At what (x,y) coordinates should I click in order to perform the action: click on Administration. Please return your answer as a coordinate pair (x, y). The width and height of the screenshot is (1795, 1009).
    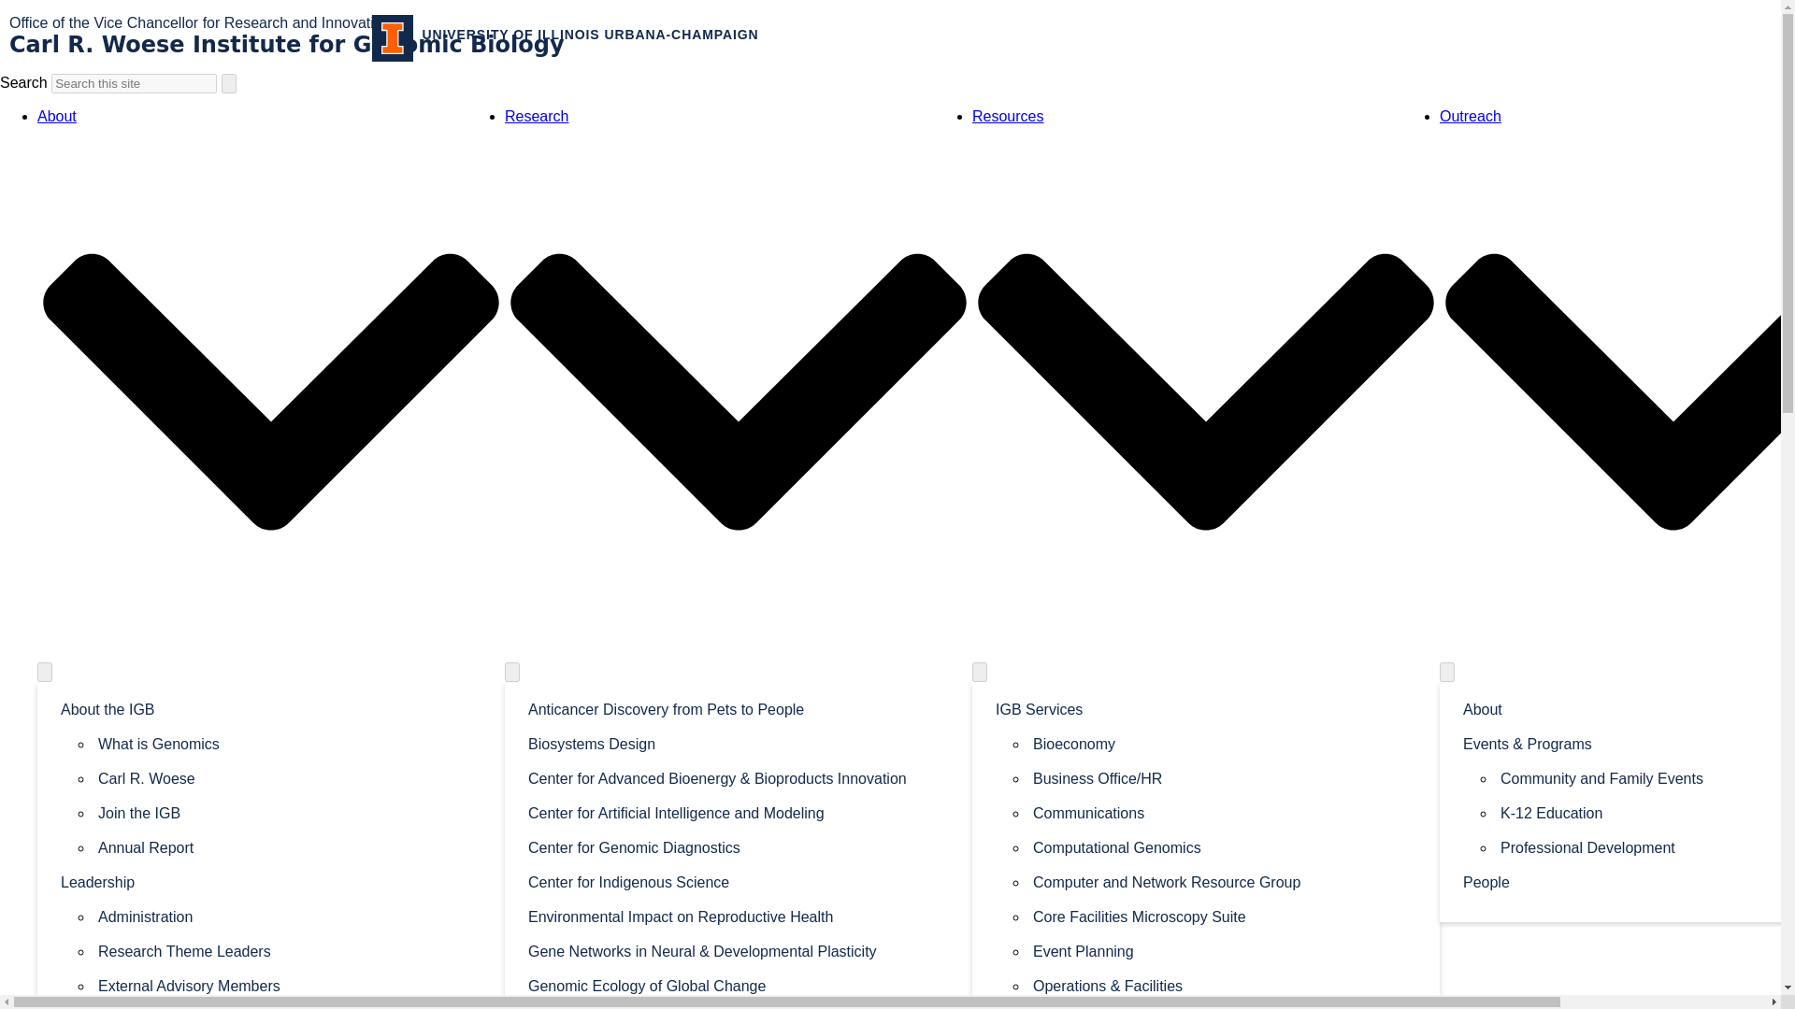
    Looking at the image, I should click on (290, 916).